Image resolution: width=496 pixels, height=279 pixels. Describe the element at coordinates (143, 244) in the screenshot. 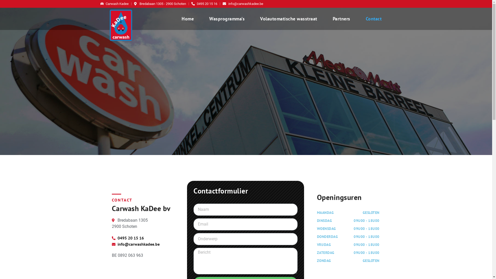

I see `info@carwashkadee.be` at that location.